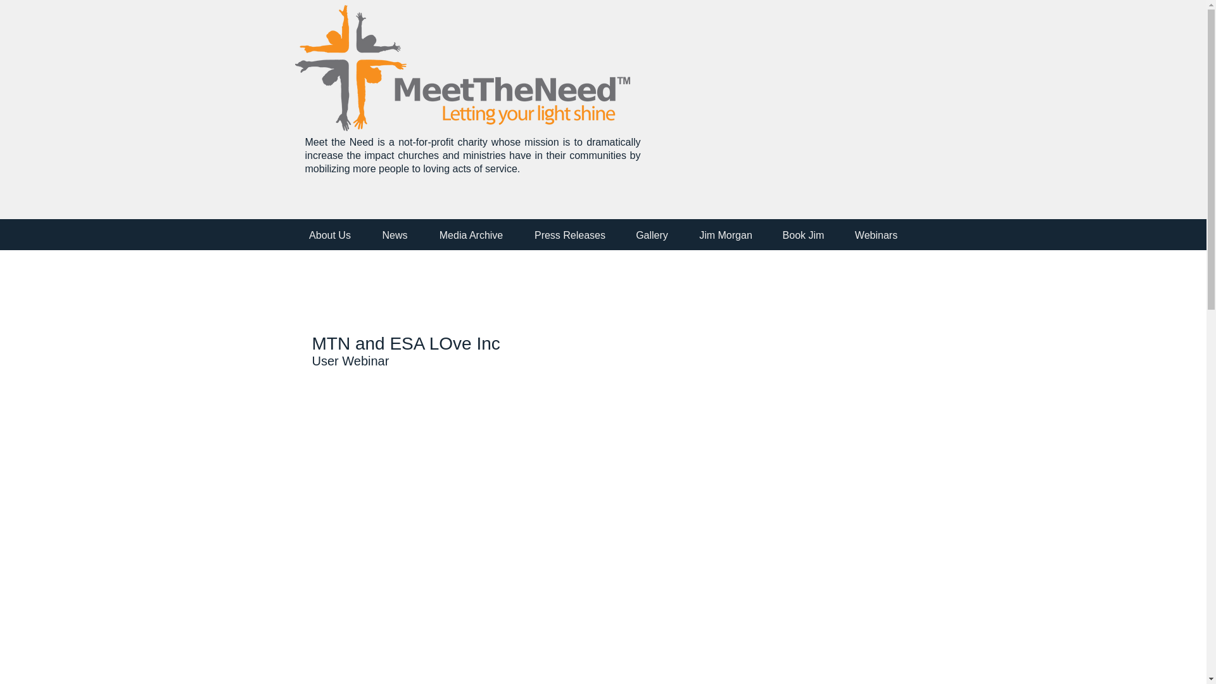 Image resolution: width=1216 pixels, height=684 pixels. What do you see at coordinates (569, 235) in the screenshot?
I see `Press Releases` at bounding box center [569, 235].